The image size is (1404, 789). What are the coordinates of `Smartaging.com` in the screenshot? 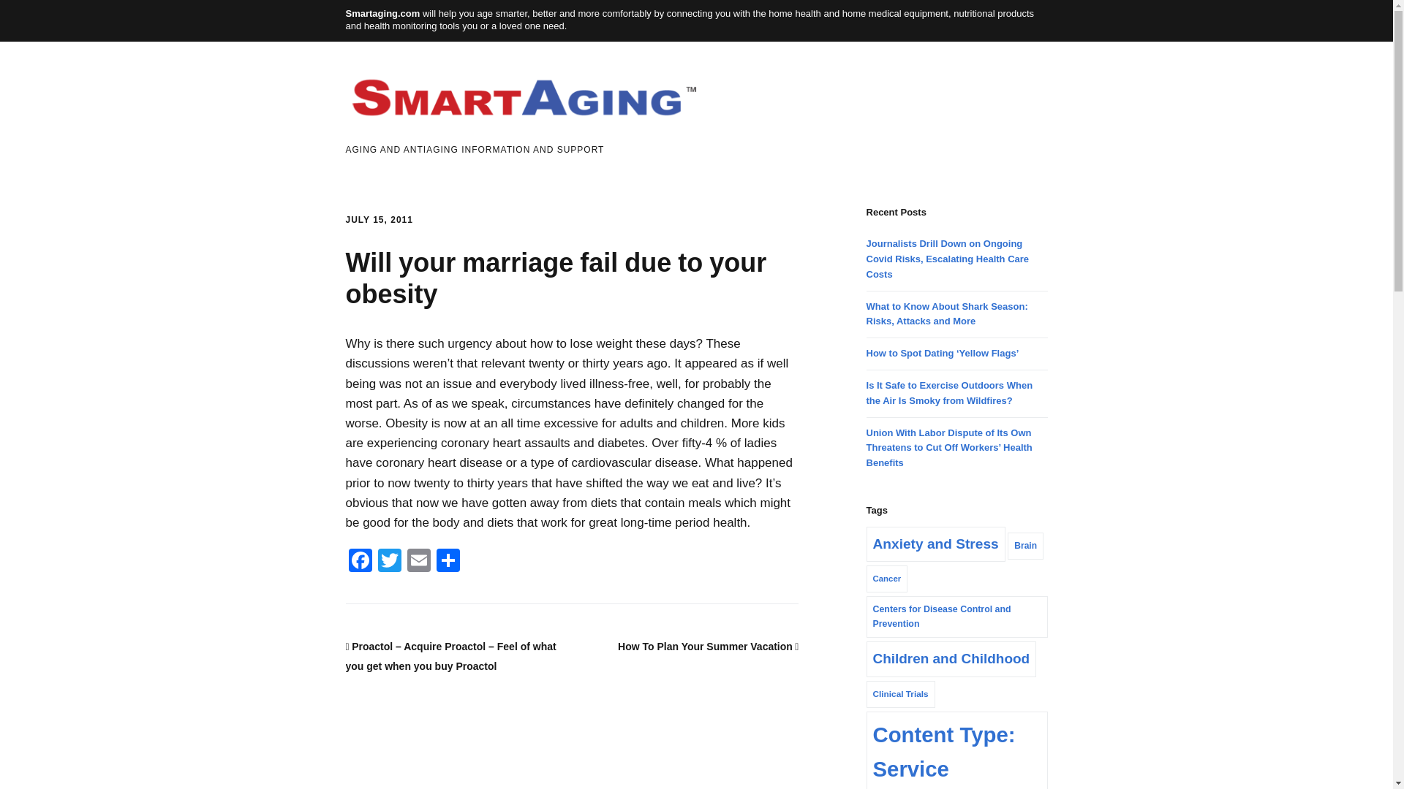 It's located at (382, 13).